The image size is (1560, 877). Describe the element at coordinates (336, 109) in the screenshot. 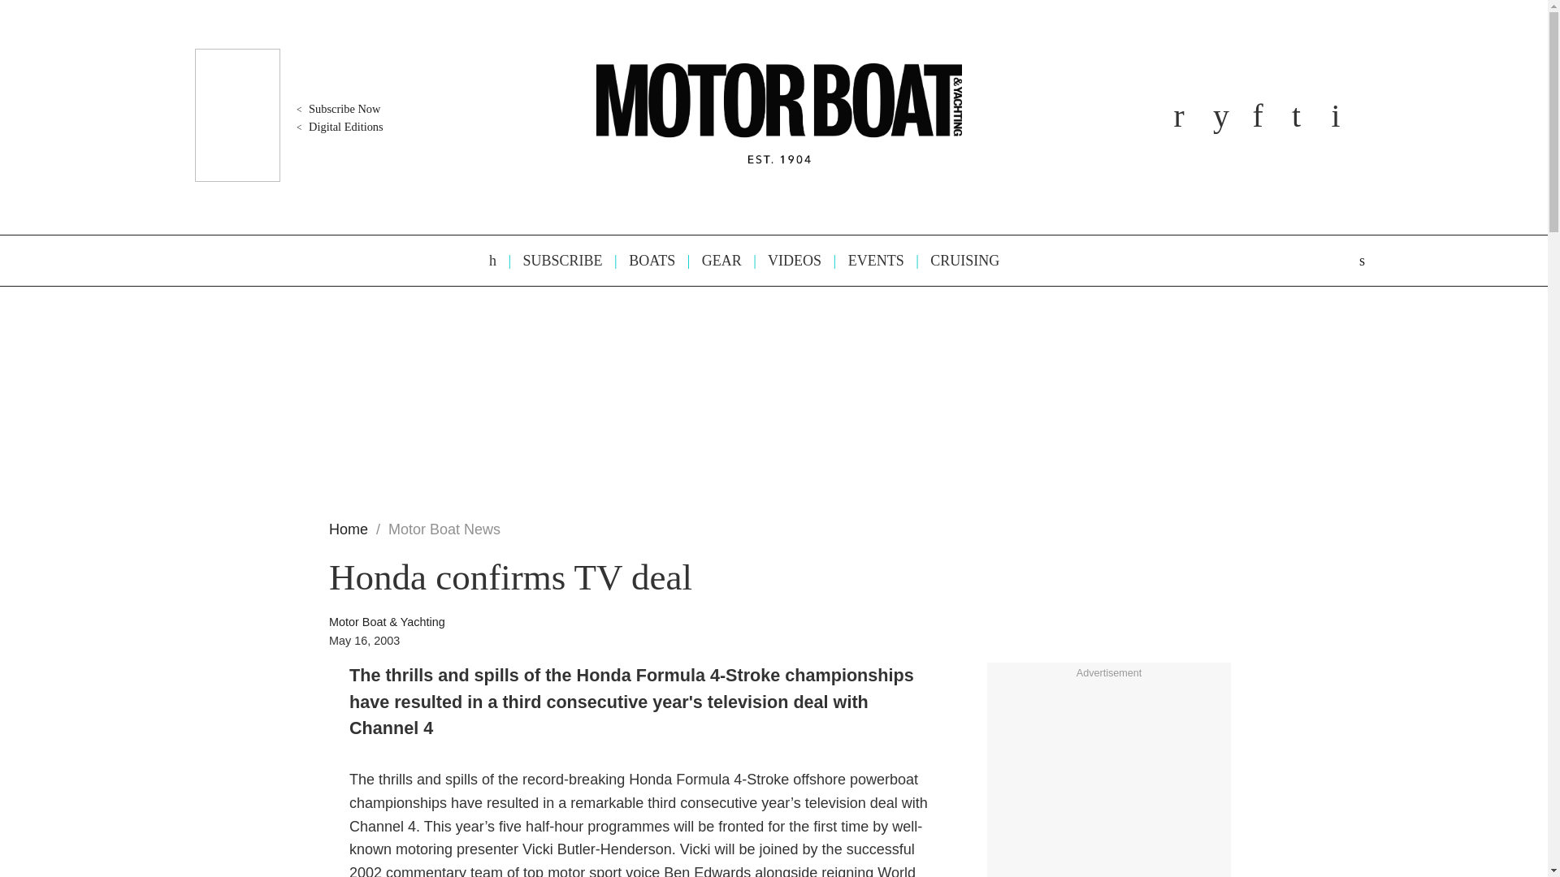

I see `Subscribe Now` at that location.